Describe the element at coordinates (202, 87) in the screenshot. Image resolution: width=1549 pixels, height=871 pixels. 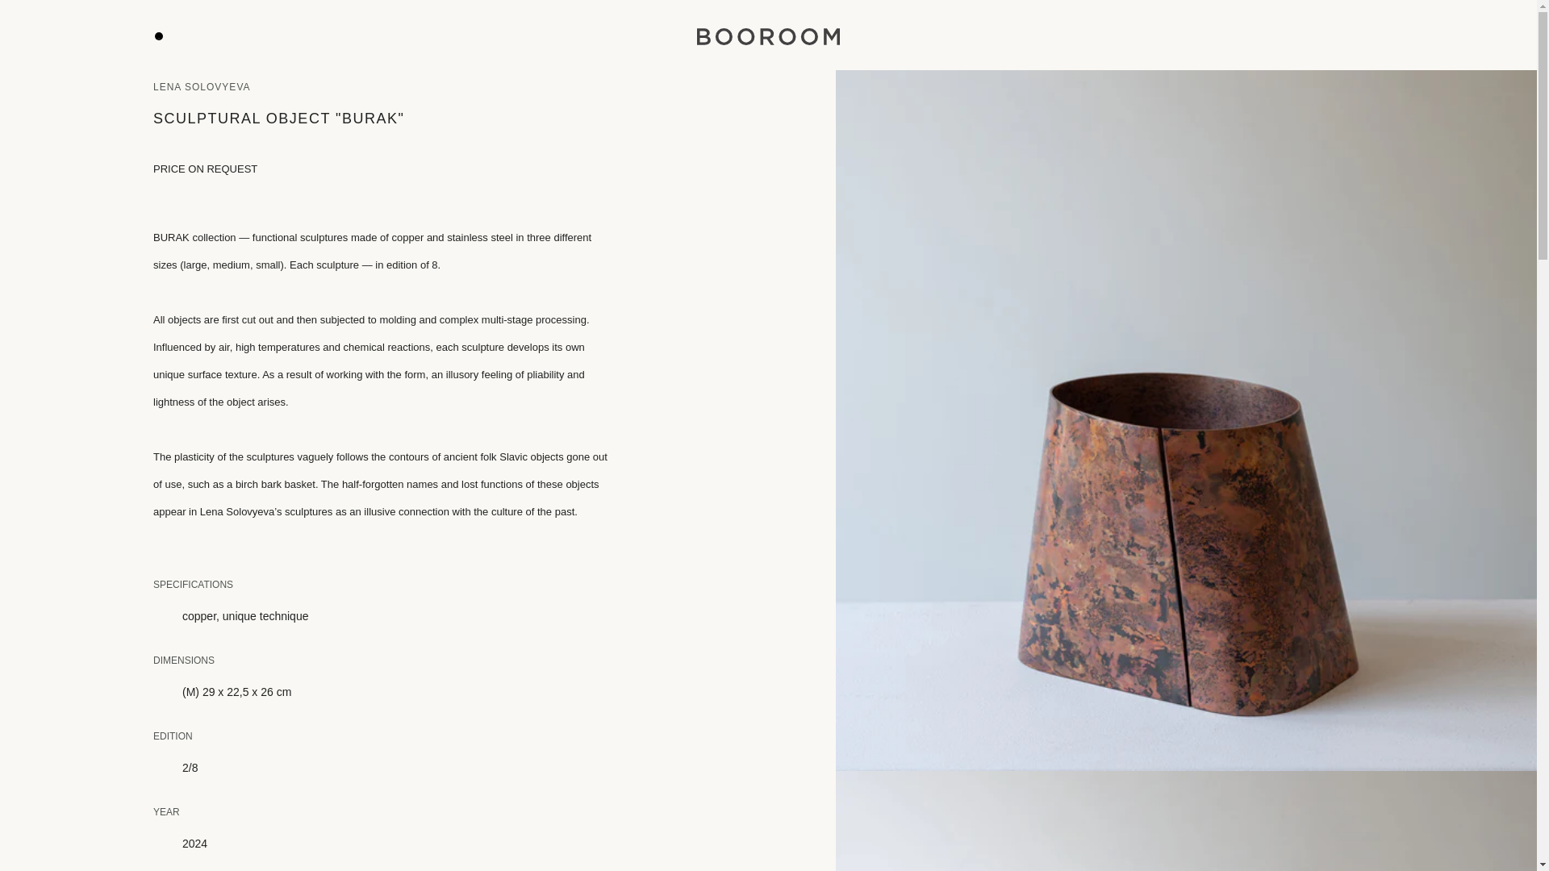
I see `LENA SOLOVYEVA` at that location.